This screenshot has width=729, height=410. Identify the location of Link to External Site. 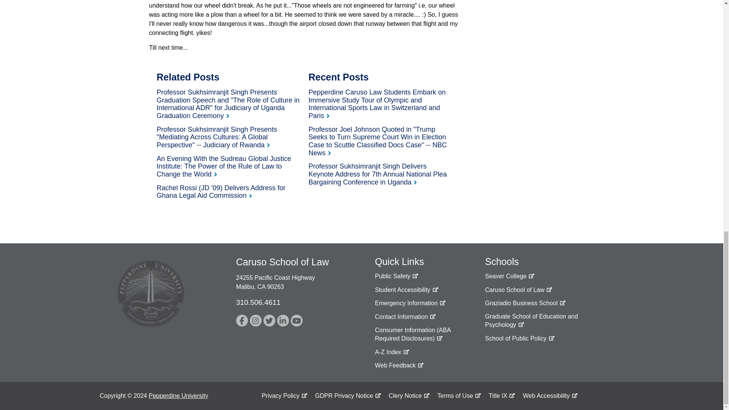
(282, 320).